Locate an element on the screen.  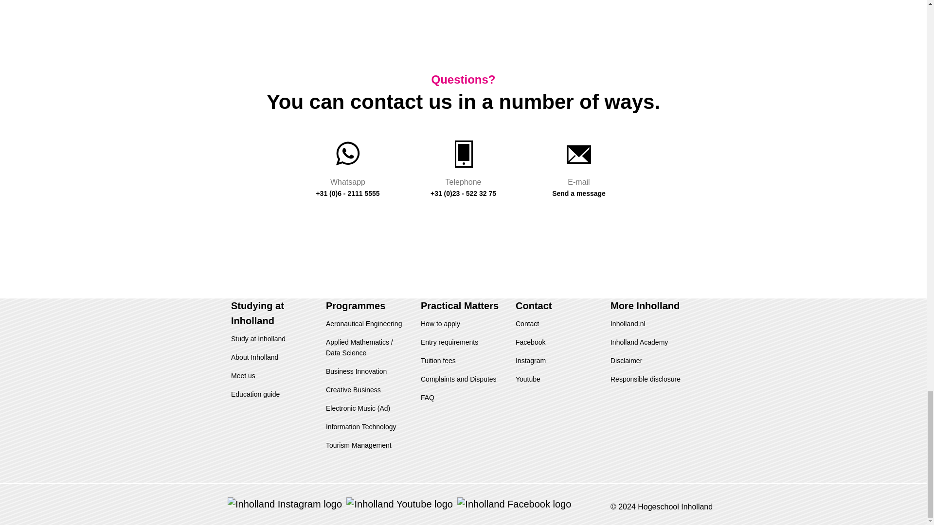
Study at Inholland is located at coordinates (258, 339).